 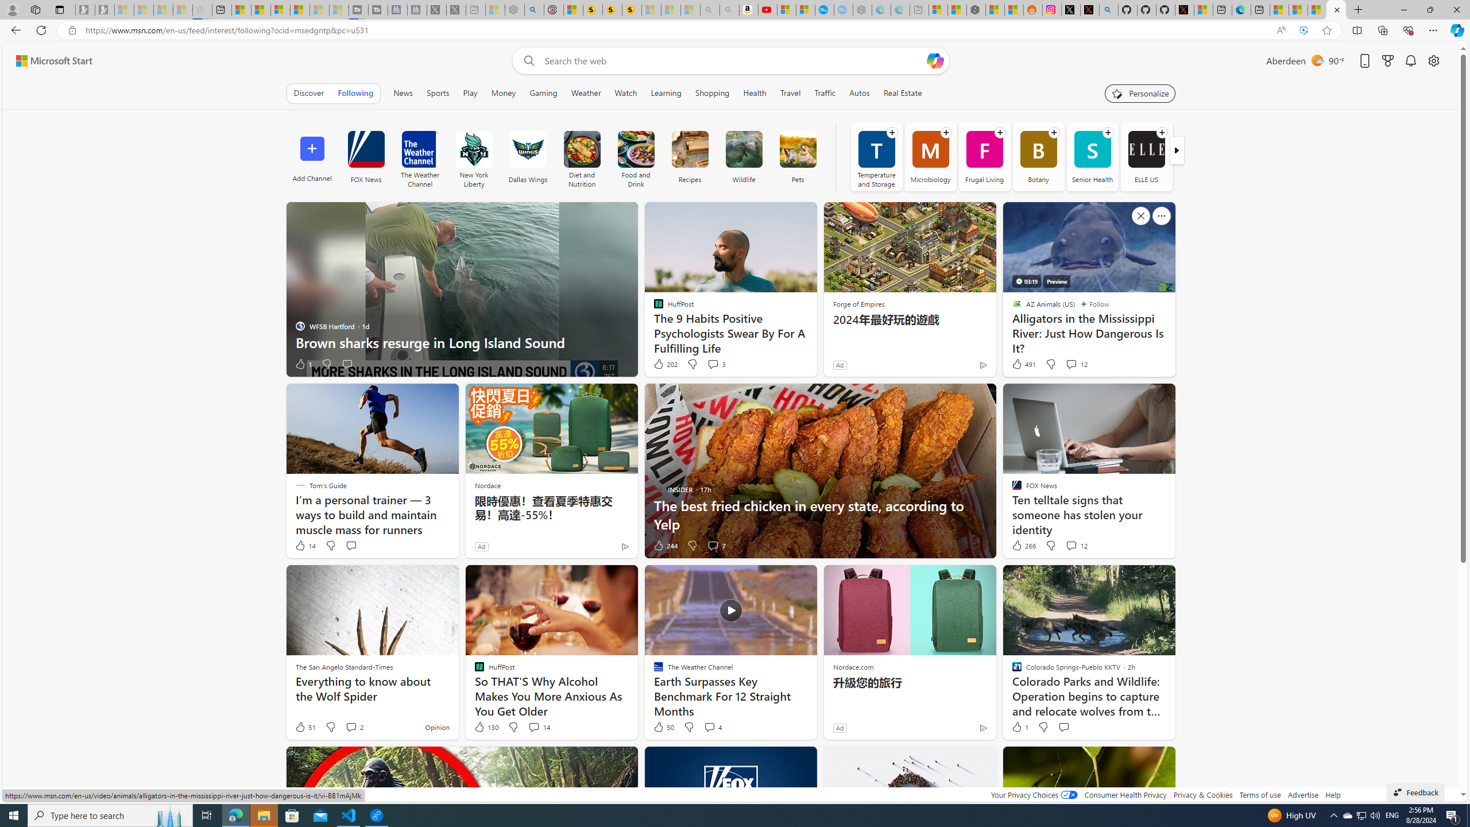 What do you see at coordinates (514, 10) in the screenshot?
I see `Nordace - Summer Adventures 2024 - Sleeping` at bounding box center [514, 10].